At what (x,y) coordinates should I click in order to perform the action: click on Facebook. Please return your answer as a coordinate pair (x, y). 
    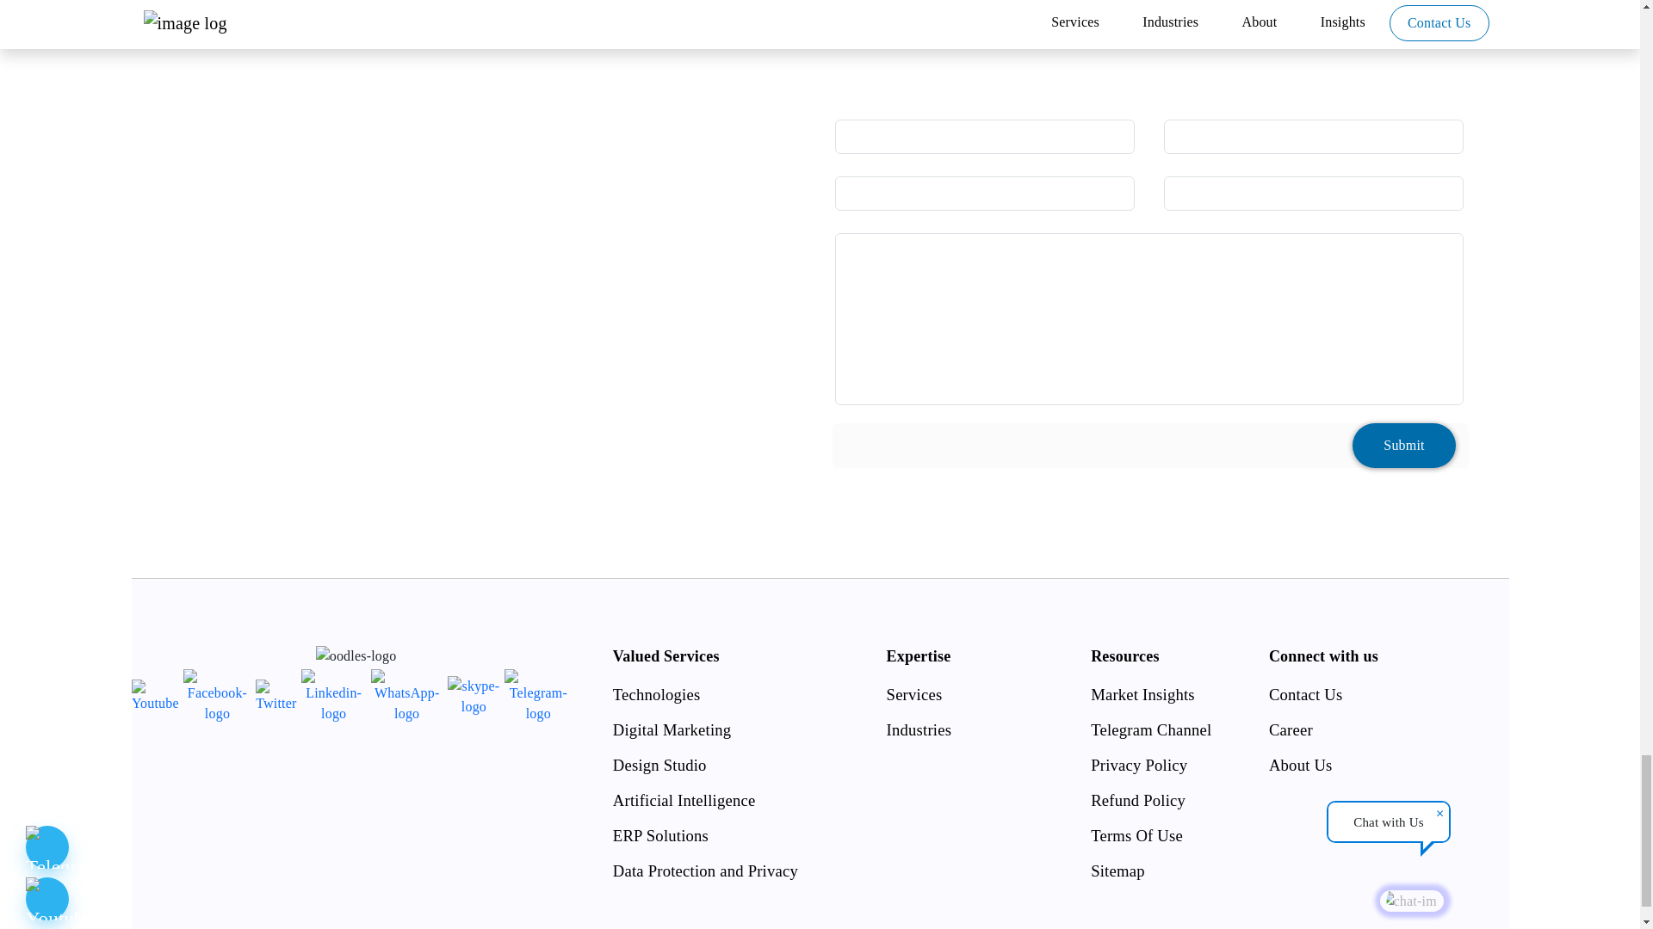
    Looking at the image, I should click on (217, 697).